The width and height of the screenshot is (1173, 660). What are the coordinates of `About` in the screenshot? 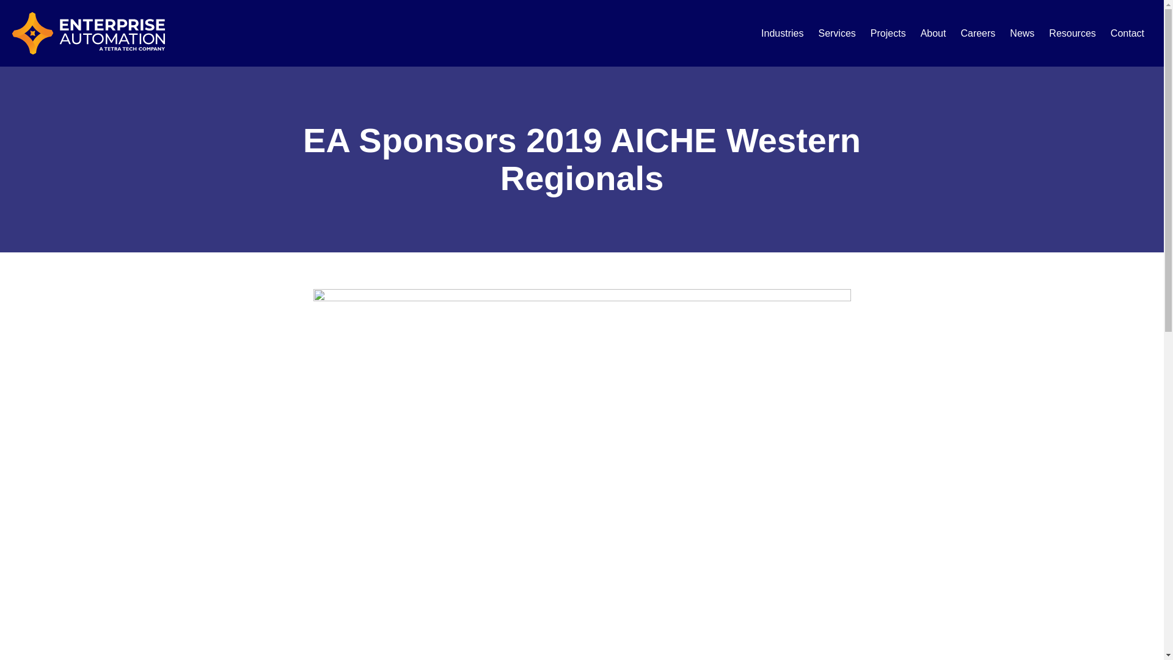 It's located at (934, 33).